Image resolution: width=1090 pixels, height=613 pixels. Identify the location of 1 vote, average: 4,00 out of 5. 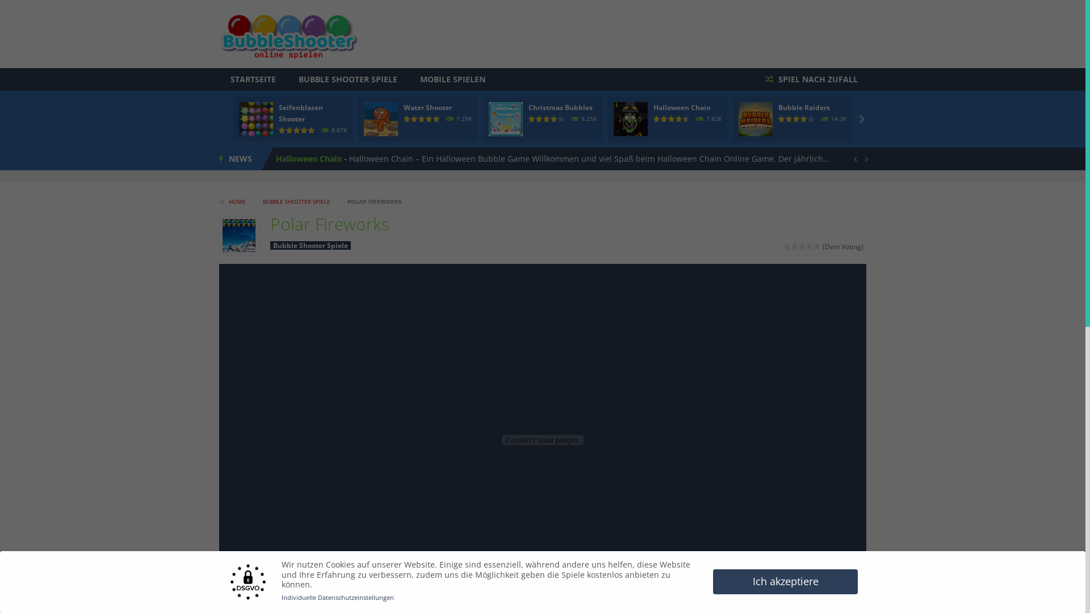
(804, 119).